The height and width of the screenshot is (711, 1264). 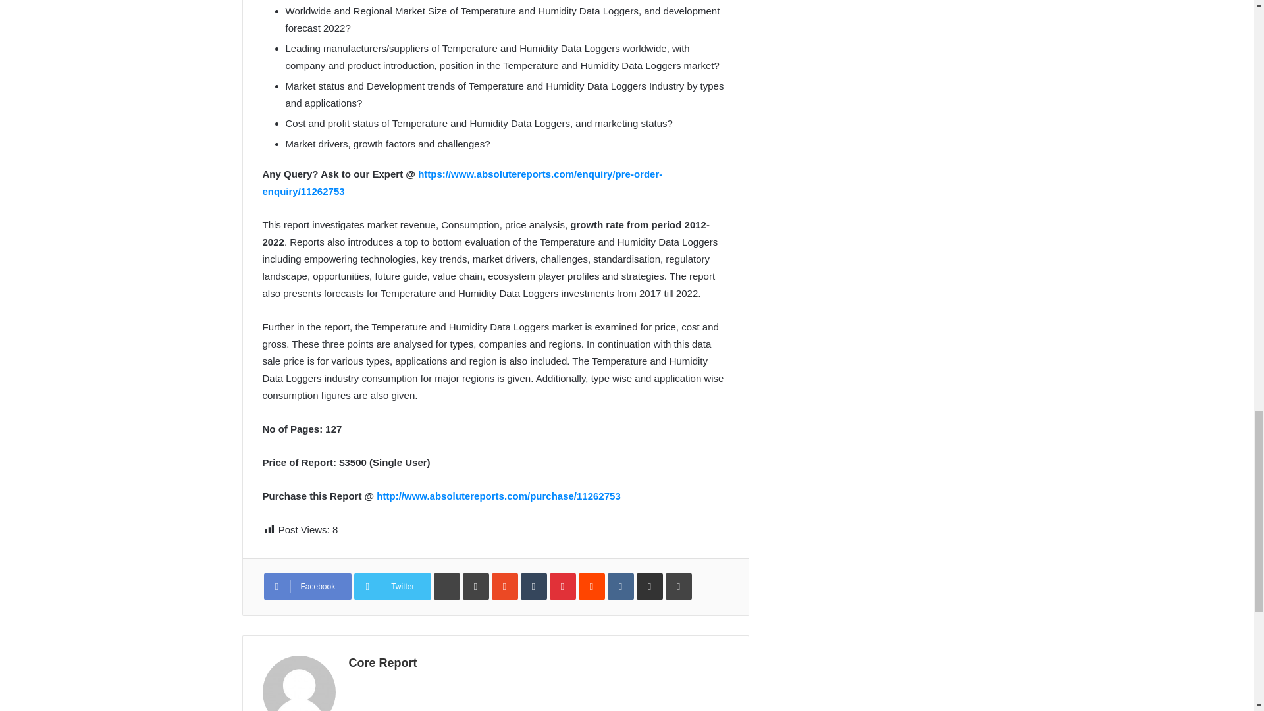 What do you see at coordinates (621, 586) in the screenshot?
I see `VKontakte` at bounding box center [621, 586].